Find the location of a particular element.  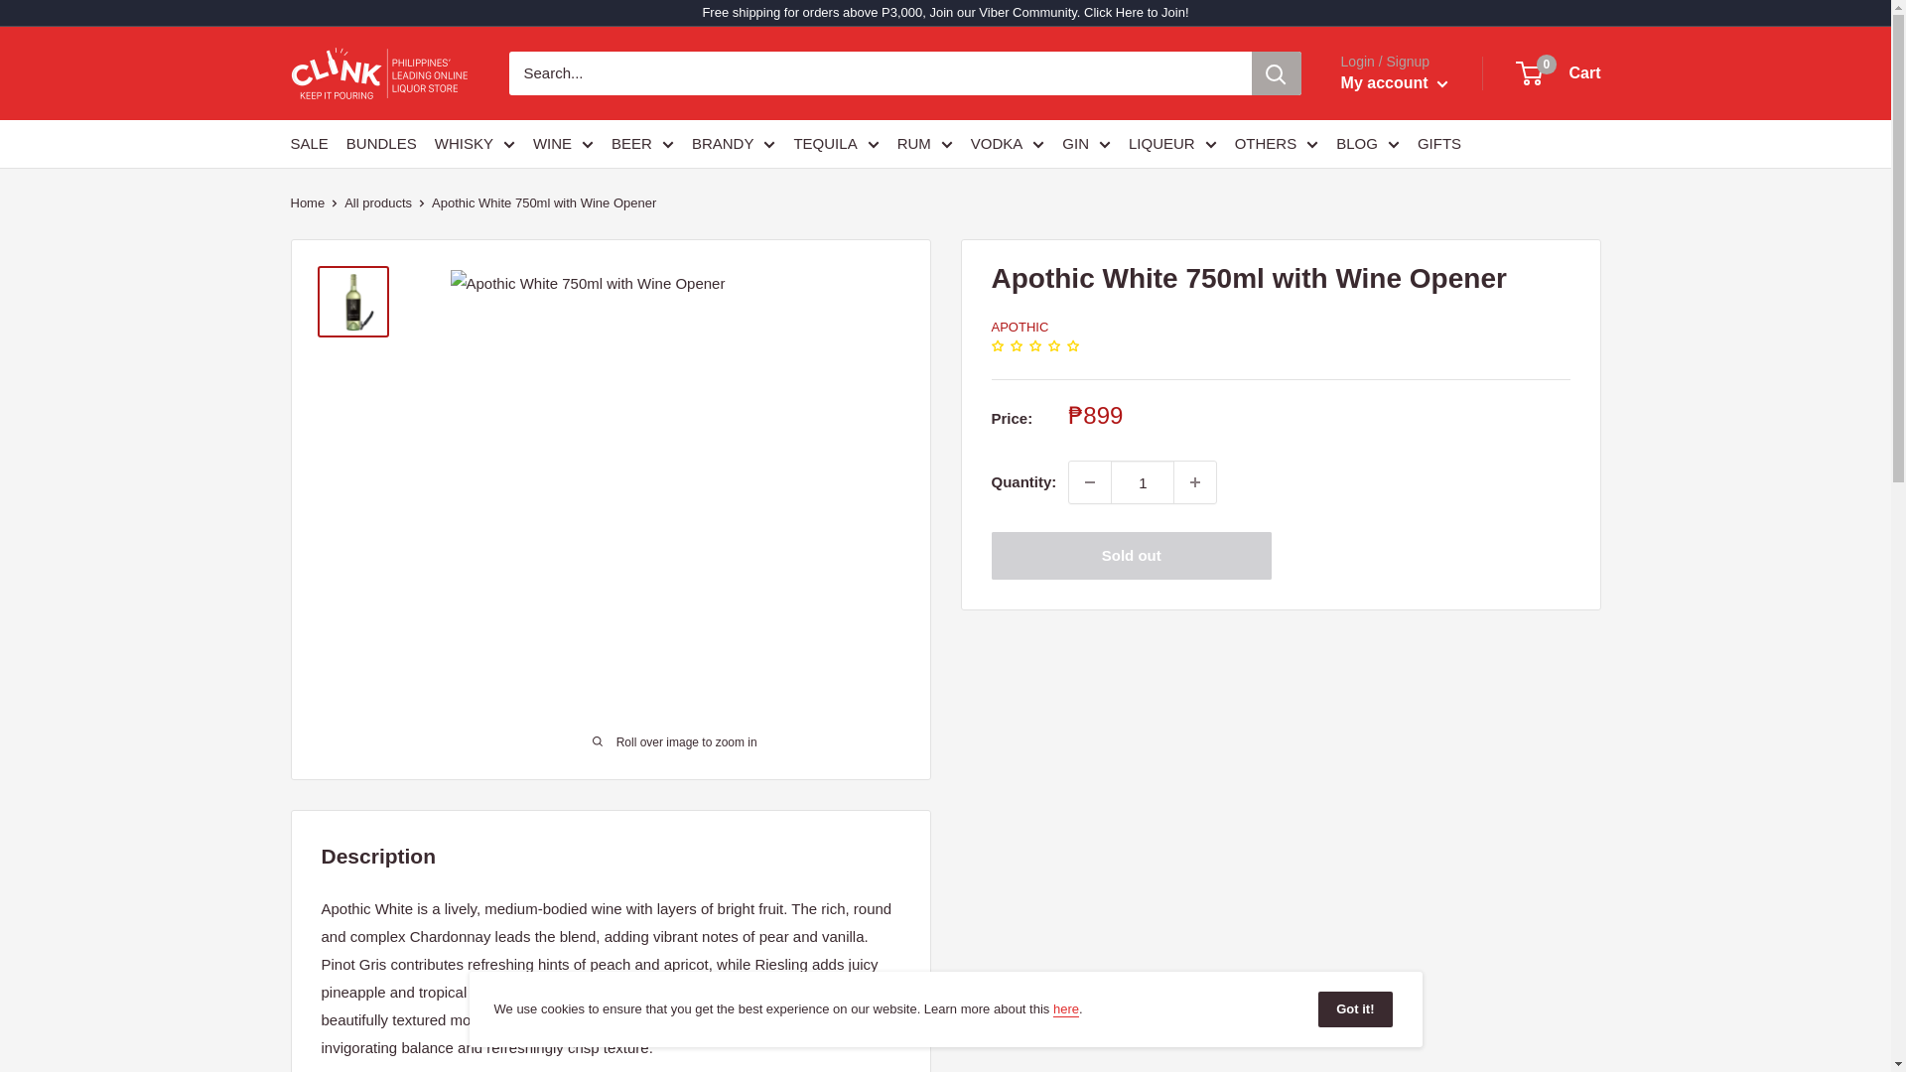

1 is located at coordinates (1142, 482).